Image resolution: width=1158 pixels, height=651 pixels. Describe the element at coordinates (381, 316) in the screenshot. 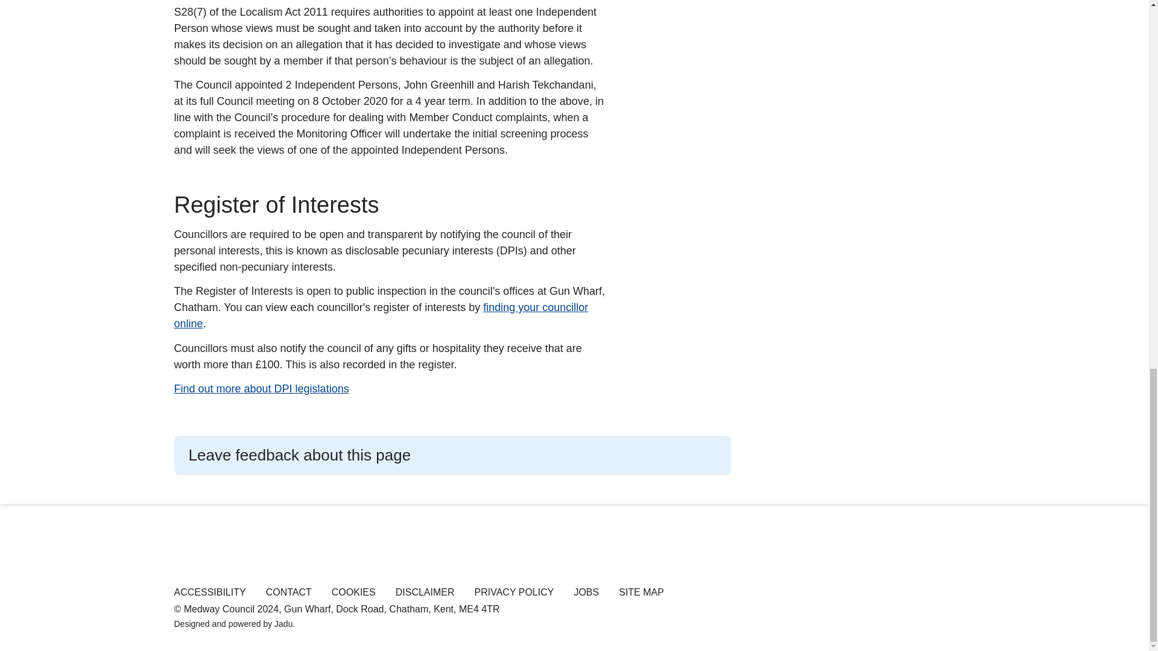

I see `finding your councillor online` at that location.